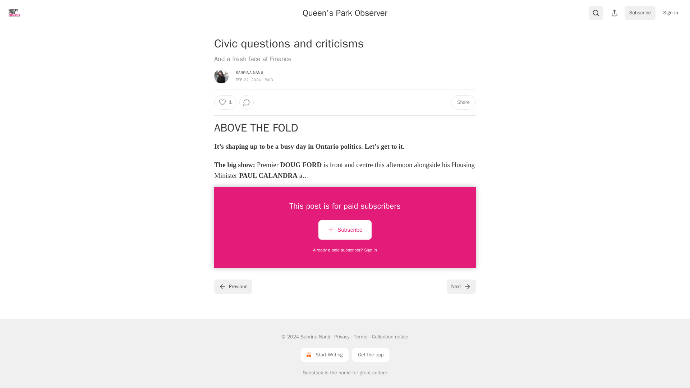 This screenshot has width=690, height=388. I want to click on Already a paid subscriber? Sign in, so click(345, 250).